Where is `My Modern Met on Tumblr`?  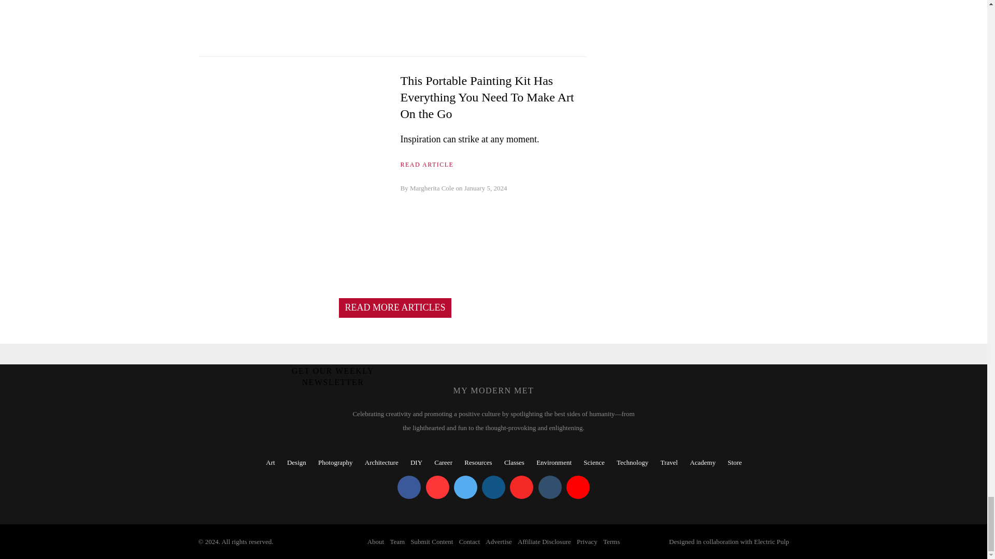
My Modern Met on Tumblr is located at coordinates (549, 488).